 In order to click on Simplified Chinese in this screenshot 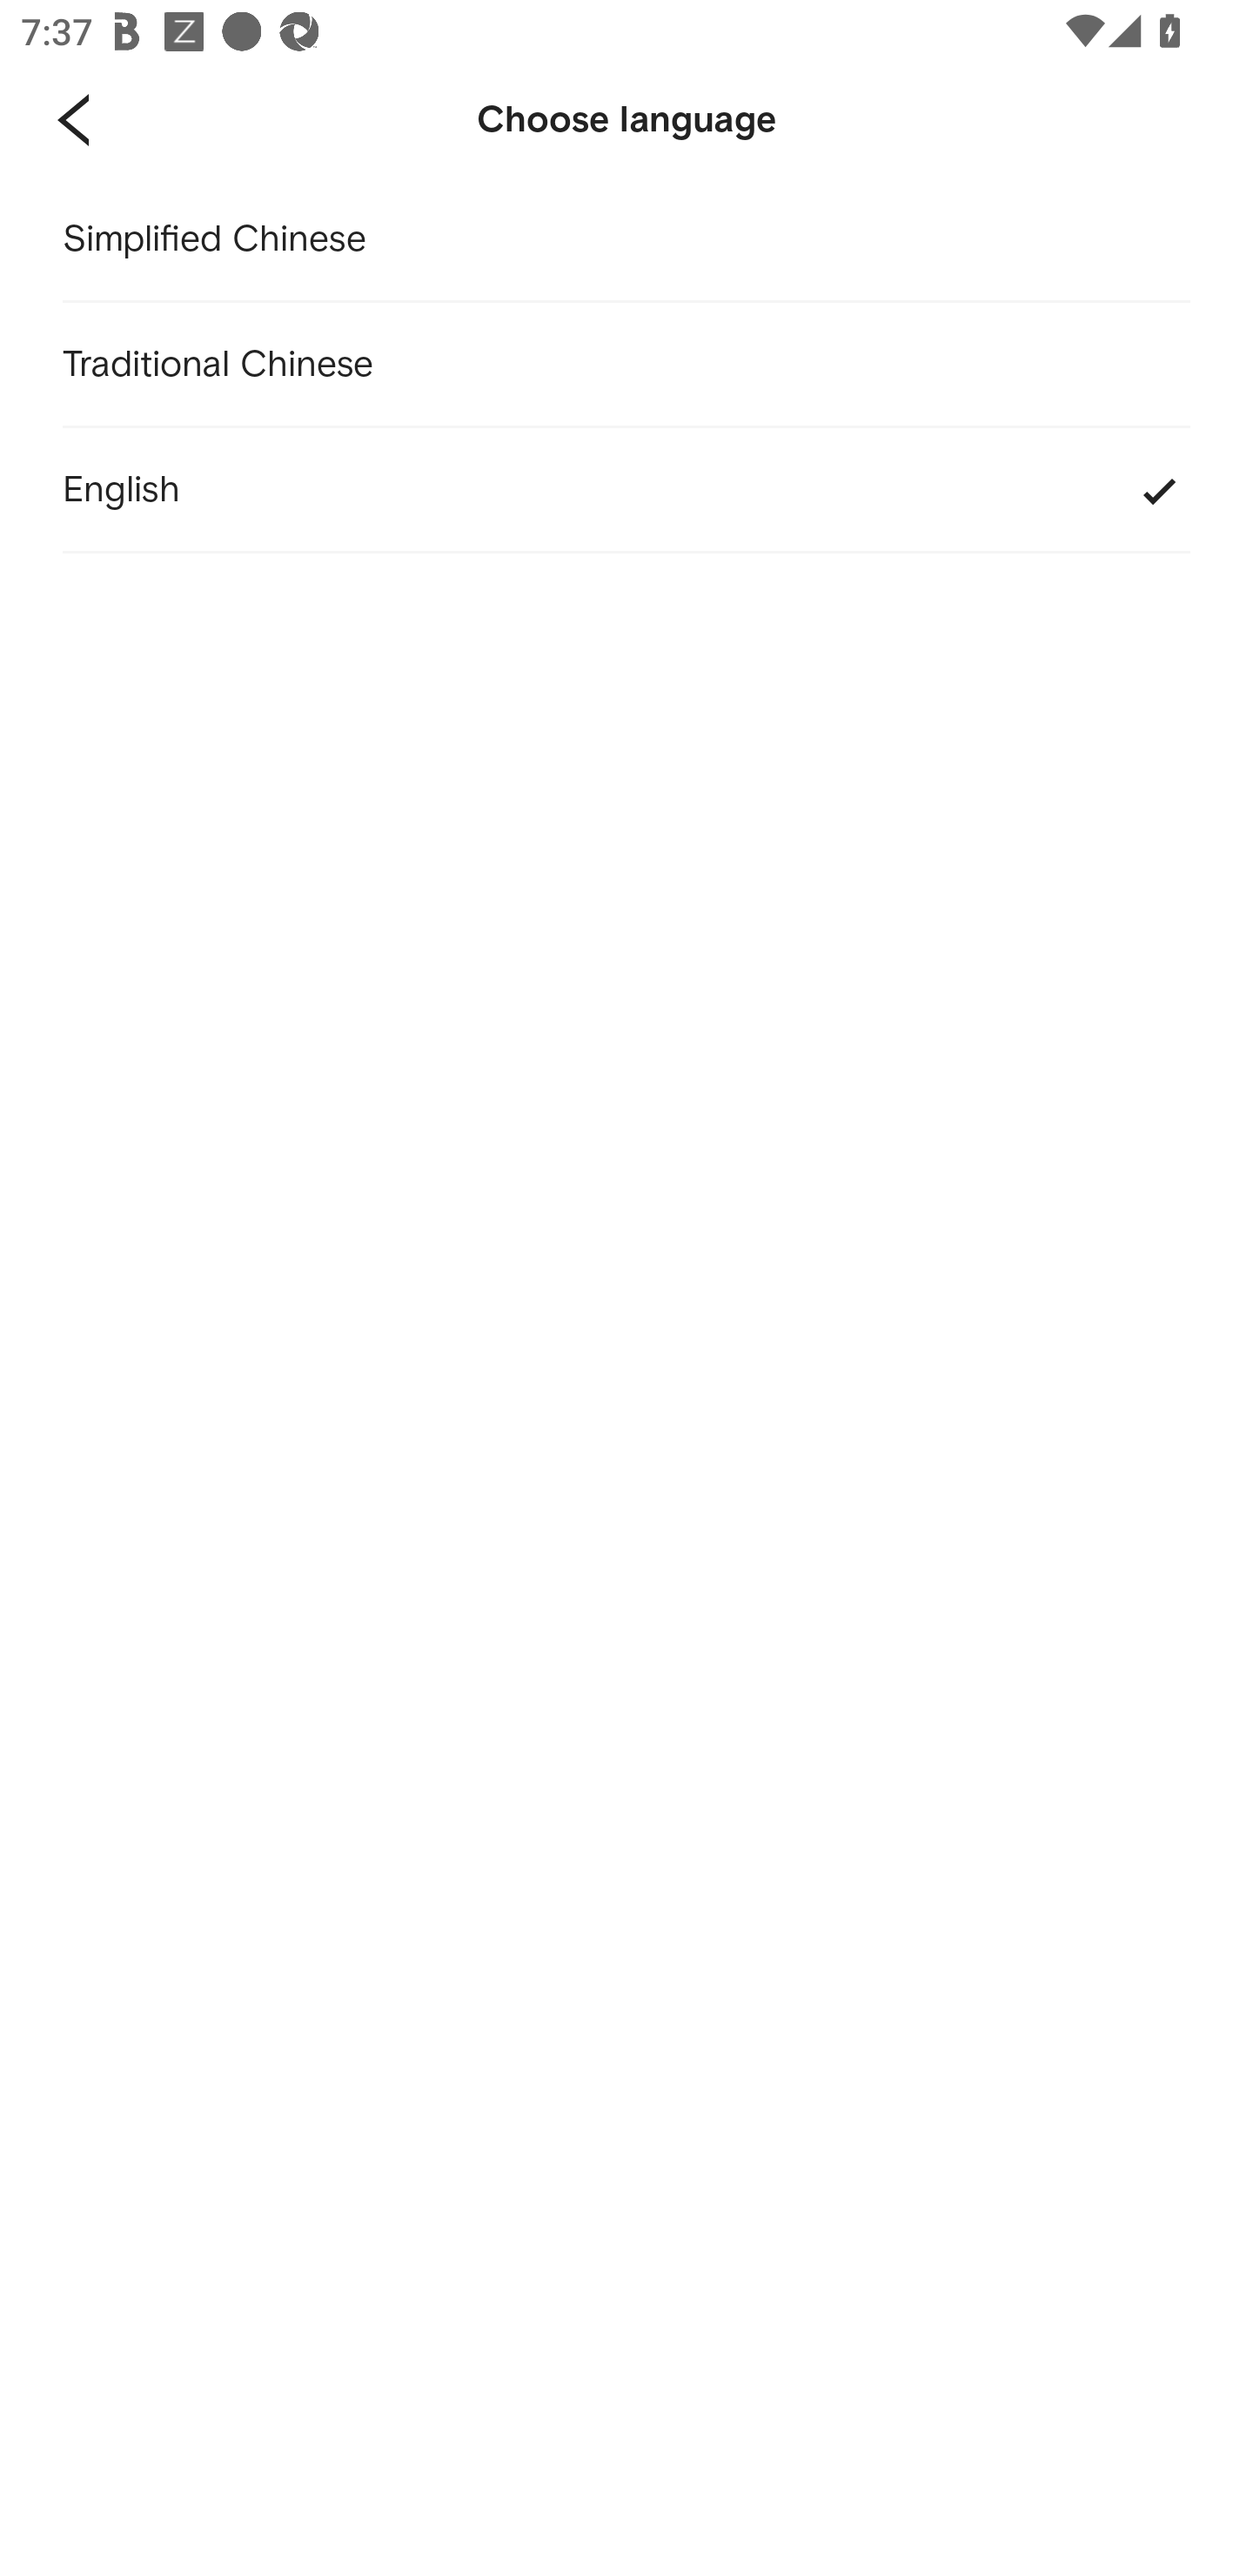, I will do `click(626, 240)`.